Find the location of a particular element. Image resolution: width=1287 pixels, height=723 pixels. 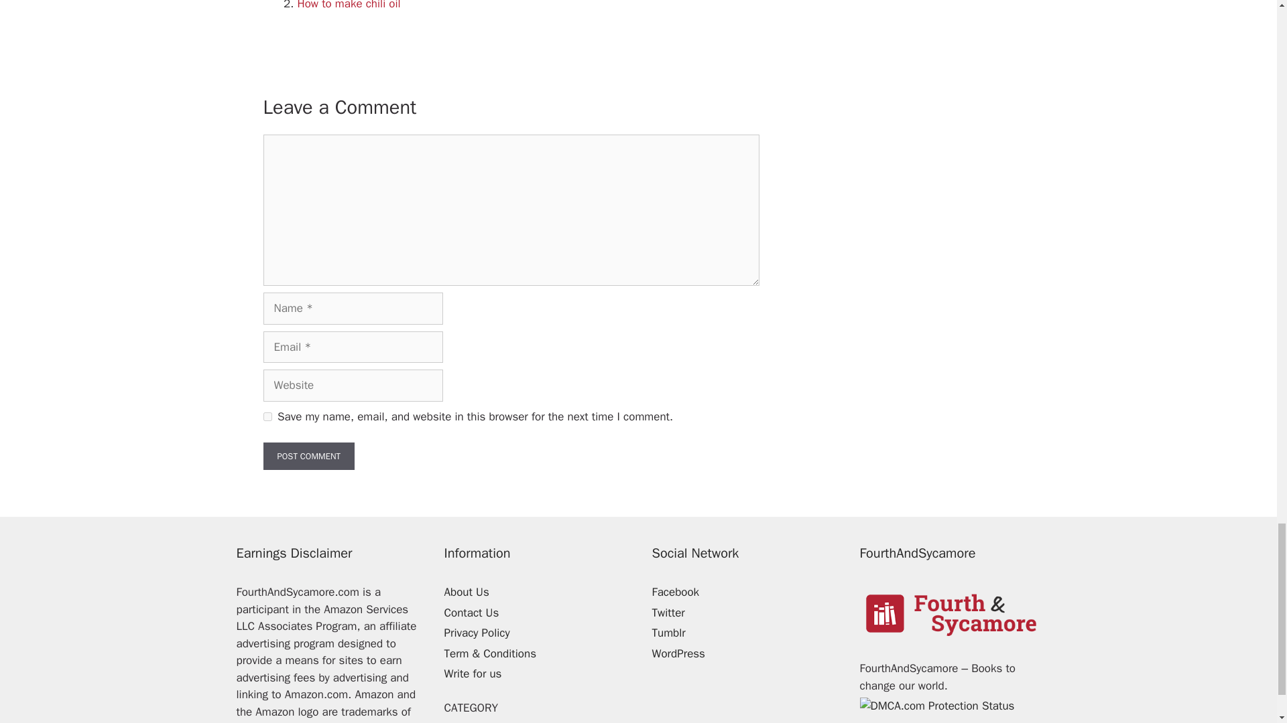

How to make chili oil is located at coordinates (349, 5).